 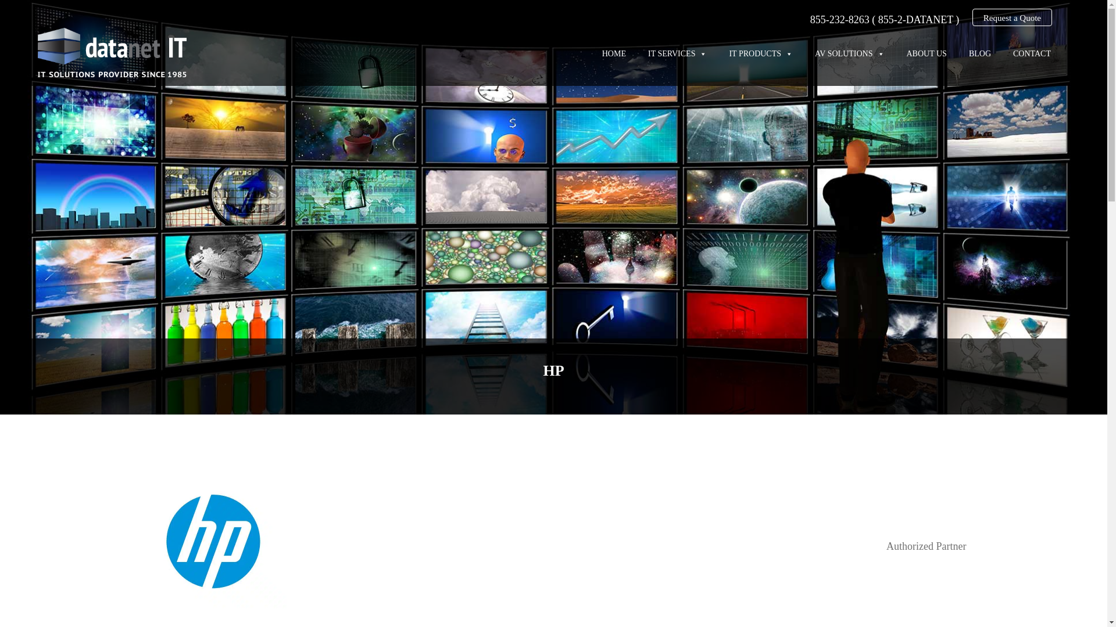 What do you see at coordinates (978, 52) in the screenshot?
I see `BLOG` at bounding box center [978, 52].